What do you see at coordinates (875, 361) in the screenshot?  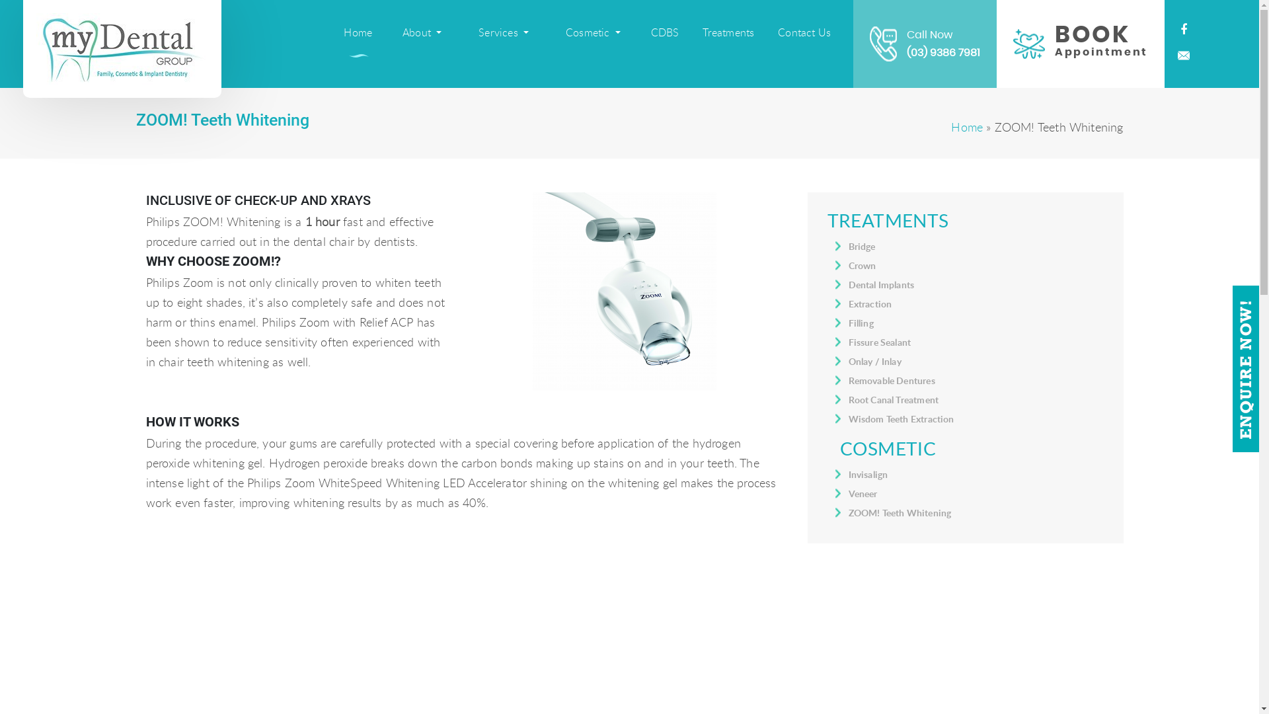 I see `Onlay / Inlay` at bounding box center [875, 361].